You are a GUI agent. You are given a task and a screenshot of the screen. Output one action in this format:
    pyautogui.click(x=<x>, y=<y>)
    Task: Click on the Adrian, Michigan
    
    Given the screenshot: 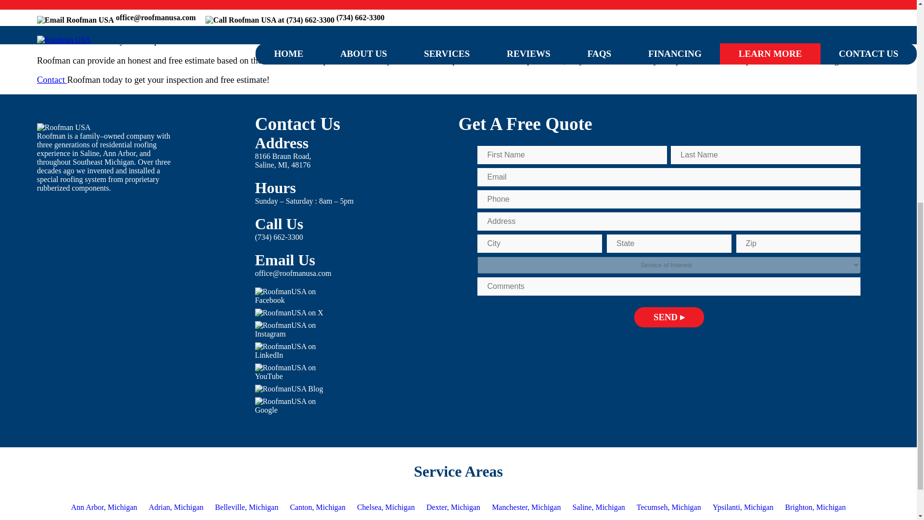 What is the action you would take?
    pyautogui.click(x=247, y=507)
    